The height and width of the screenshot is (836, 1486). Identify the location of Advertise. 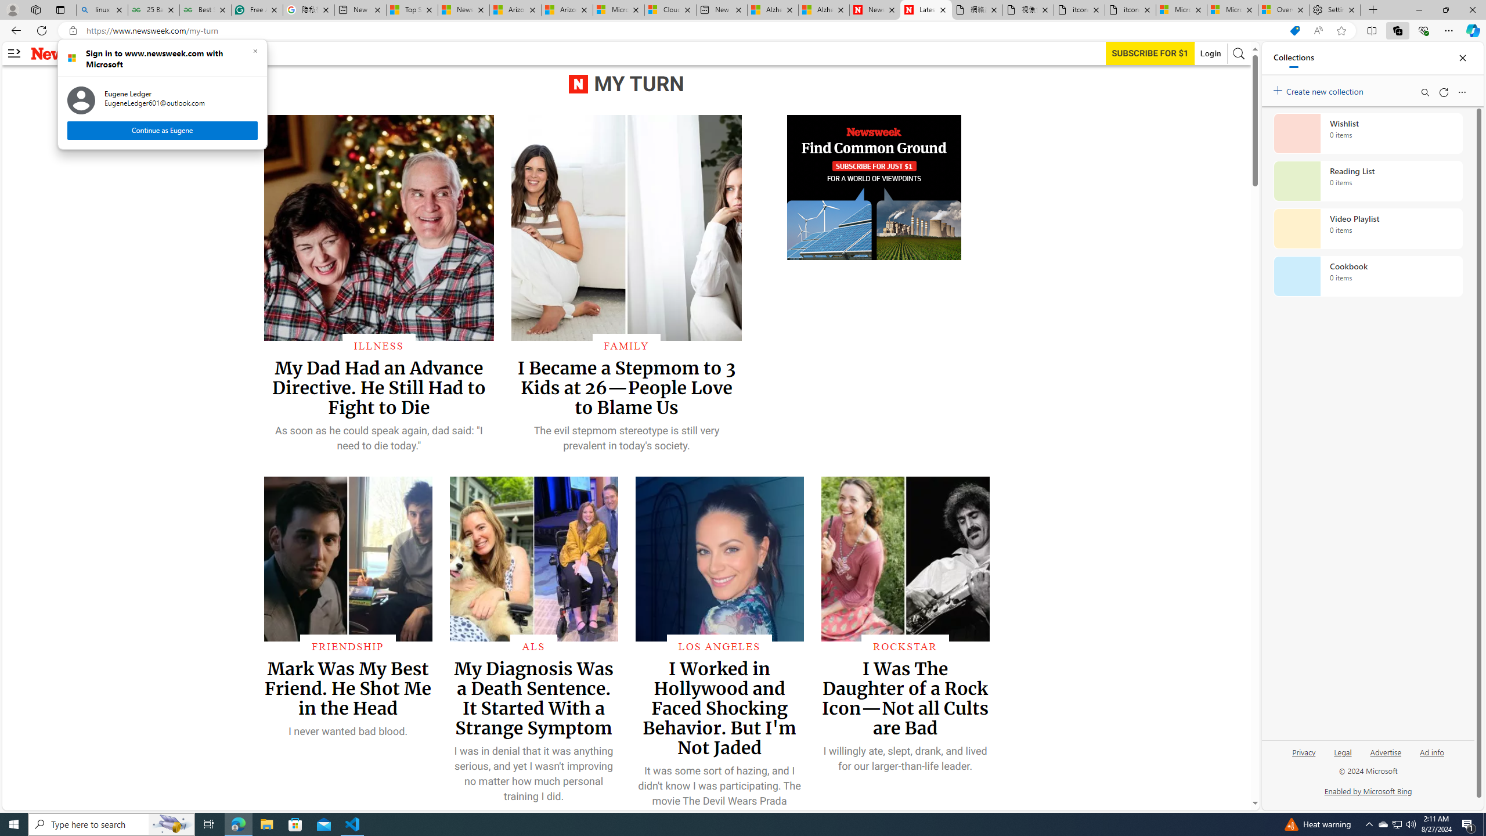
(1386, 757).